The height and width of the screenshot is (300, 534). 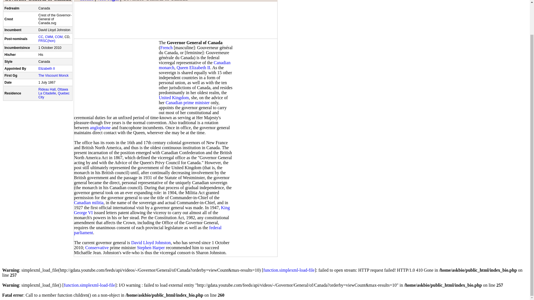 What do you see at coordinates (116, 76) in the screenshot?
I see `Advertisement` at bounding box center [116, 76].